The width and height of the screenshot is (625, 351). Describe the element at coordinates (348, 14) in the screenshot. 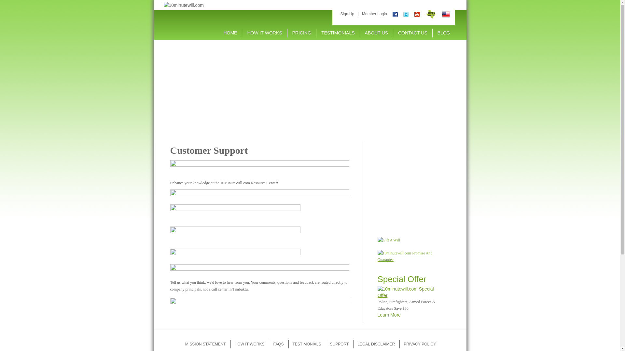

I see `Sign Up` at that location.